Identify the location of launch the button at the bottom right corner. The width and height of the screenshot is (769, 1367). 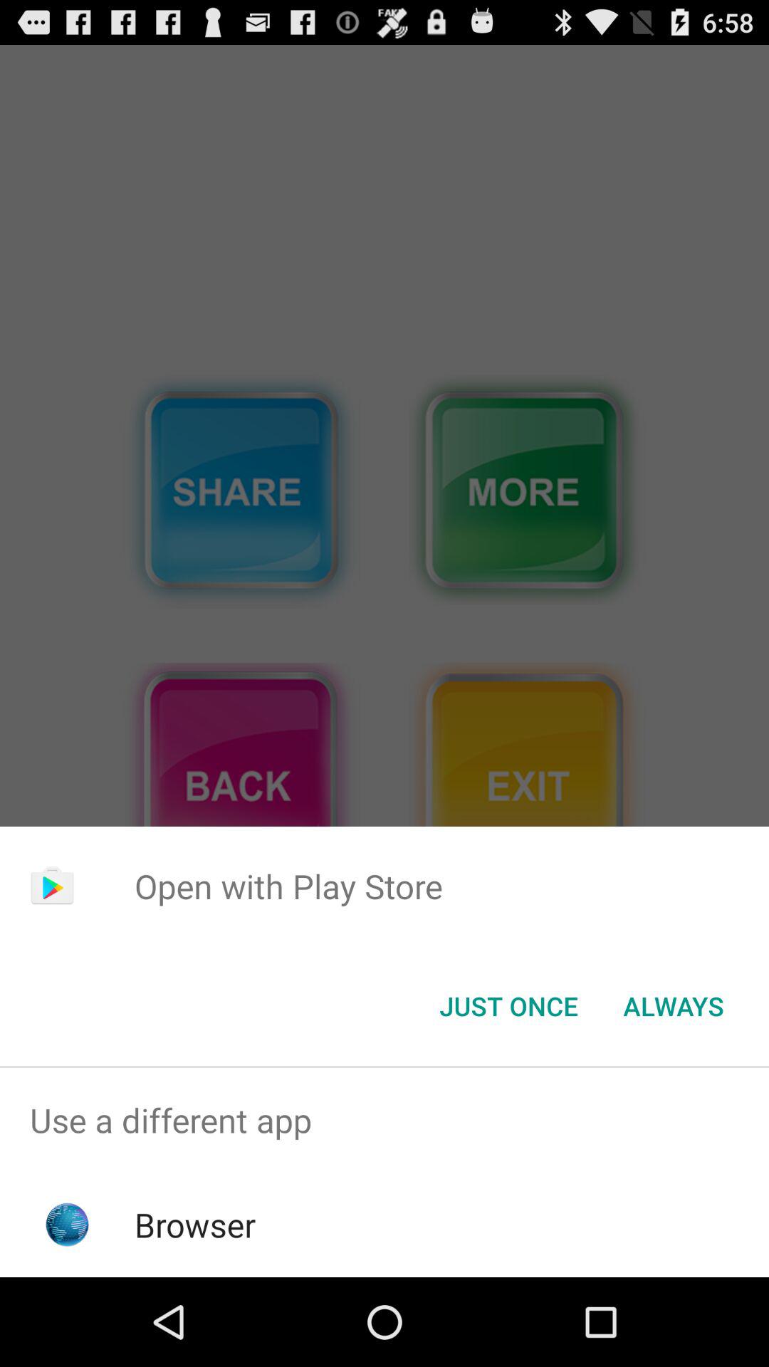
(674, 1006).